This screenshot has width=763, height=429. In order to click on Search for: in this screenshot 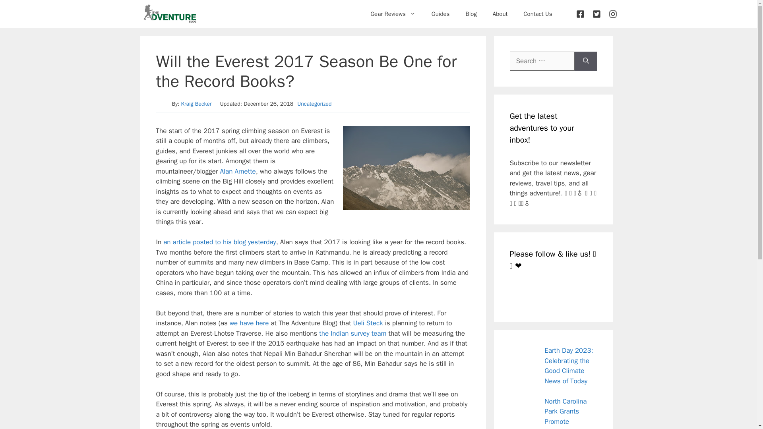, I will do `click(542, 61)`.